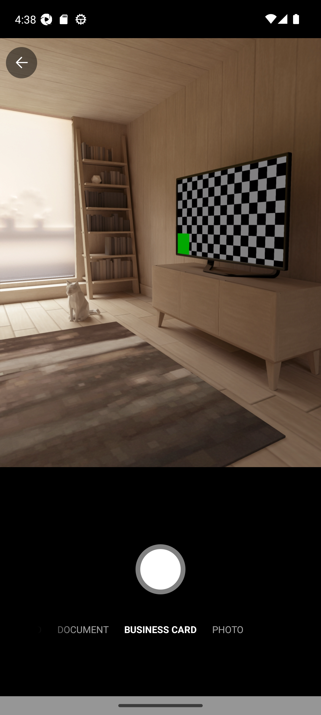 Image resolution: width=321 pixels, height=715 pixels. I want to click on BUSINESS CARD, so click(160, 629).